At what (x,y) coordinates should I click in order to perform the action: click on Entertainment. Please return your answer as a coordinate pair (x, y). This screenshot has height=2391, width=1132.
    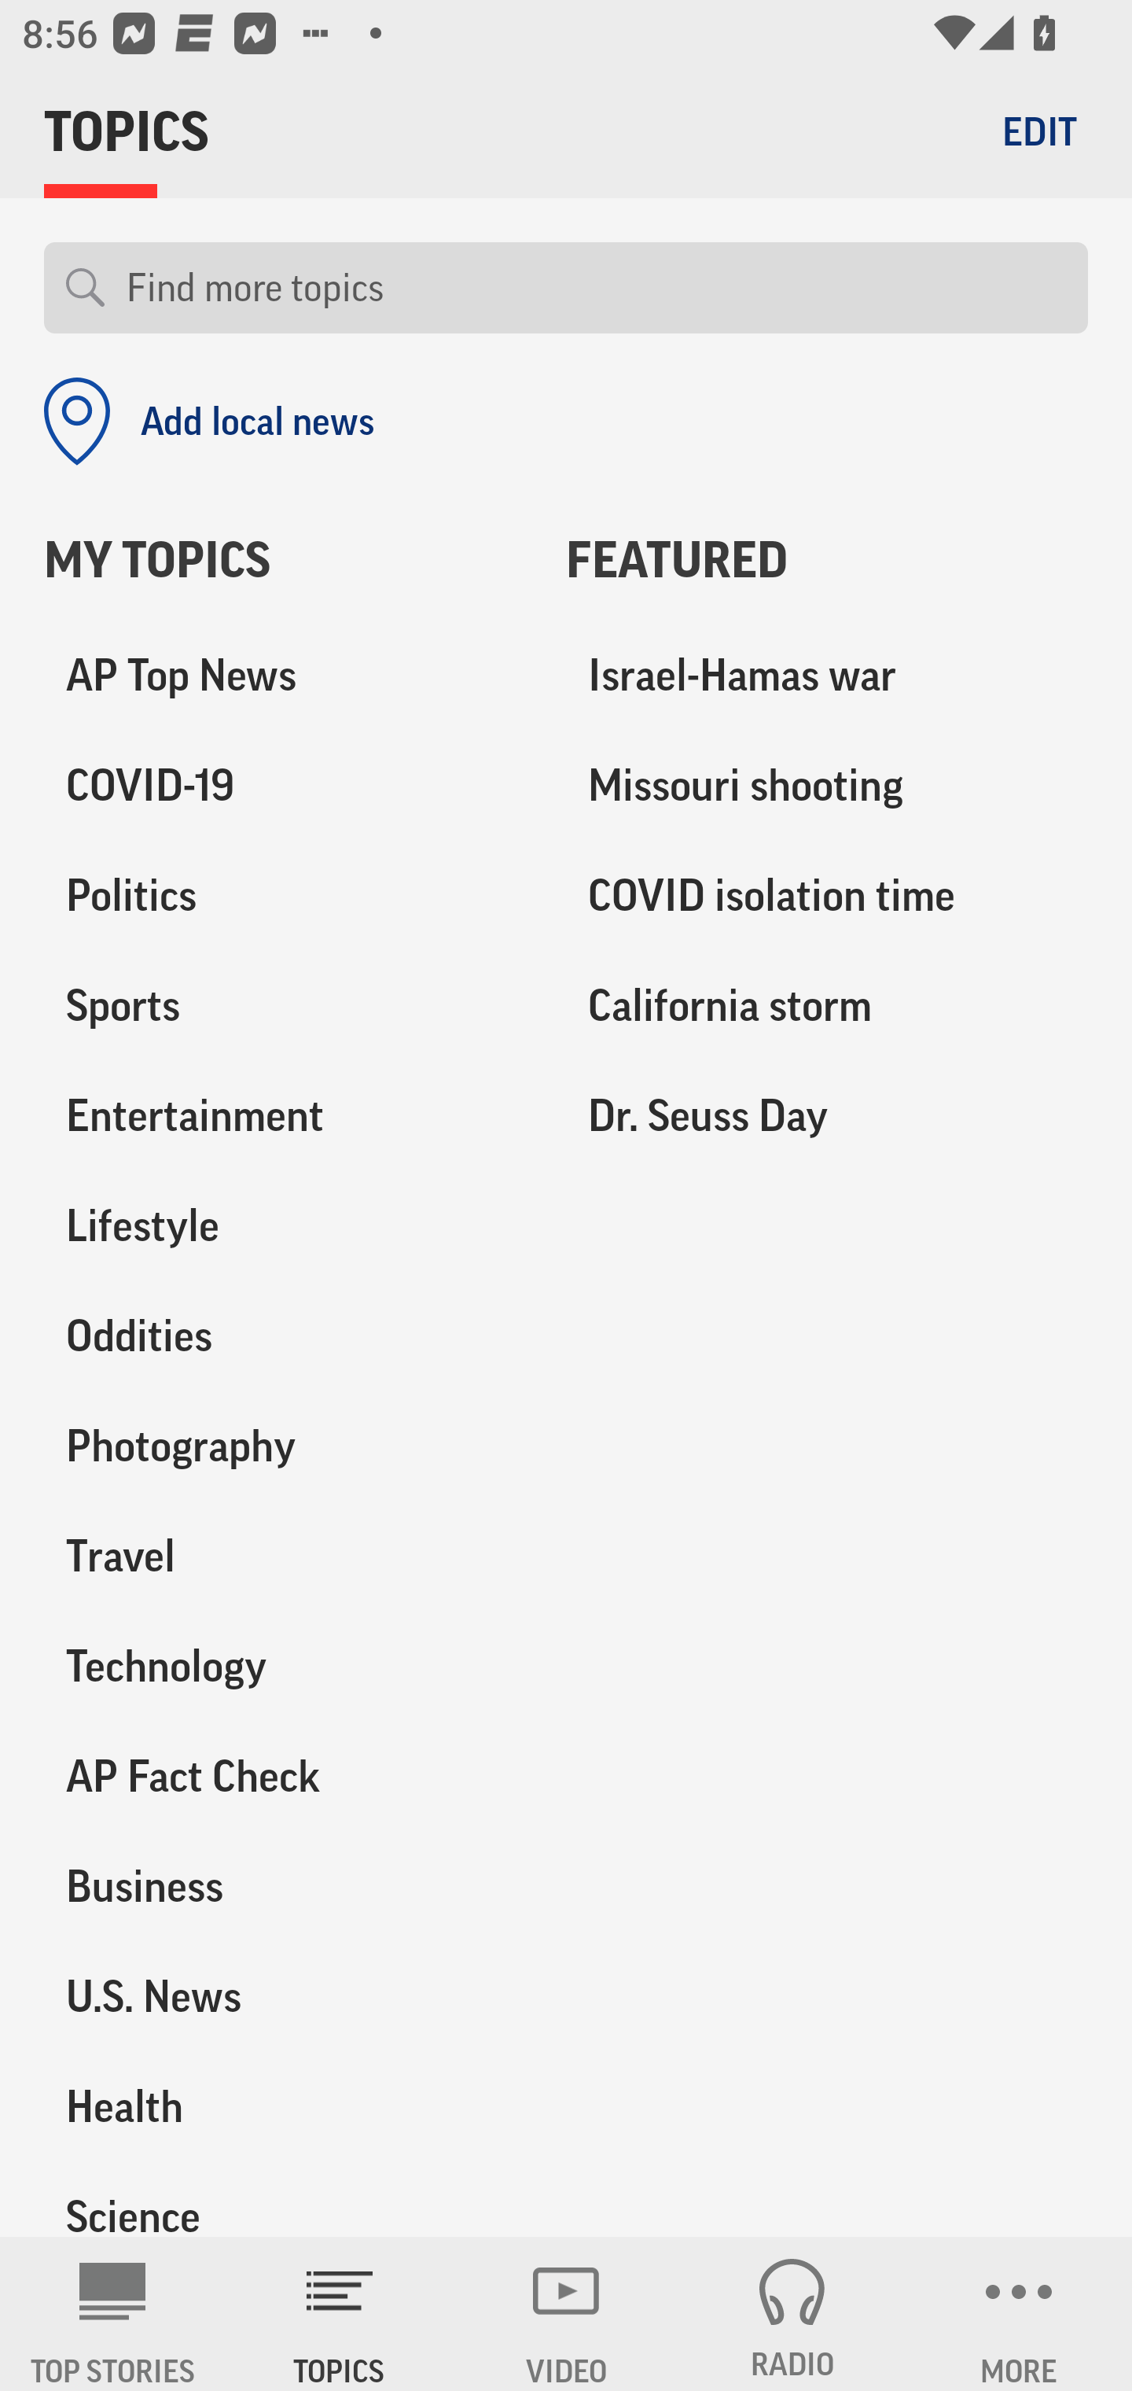
    Looking at the image, I should click on (283, 1116).